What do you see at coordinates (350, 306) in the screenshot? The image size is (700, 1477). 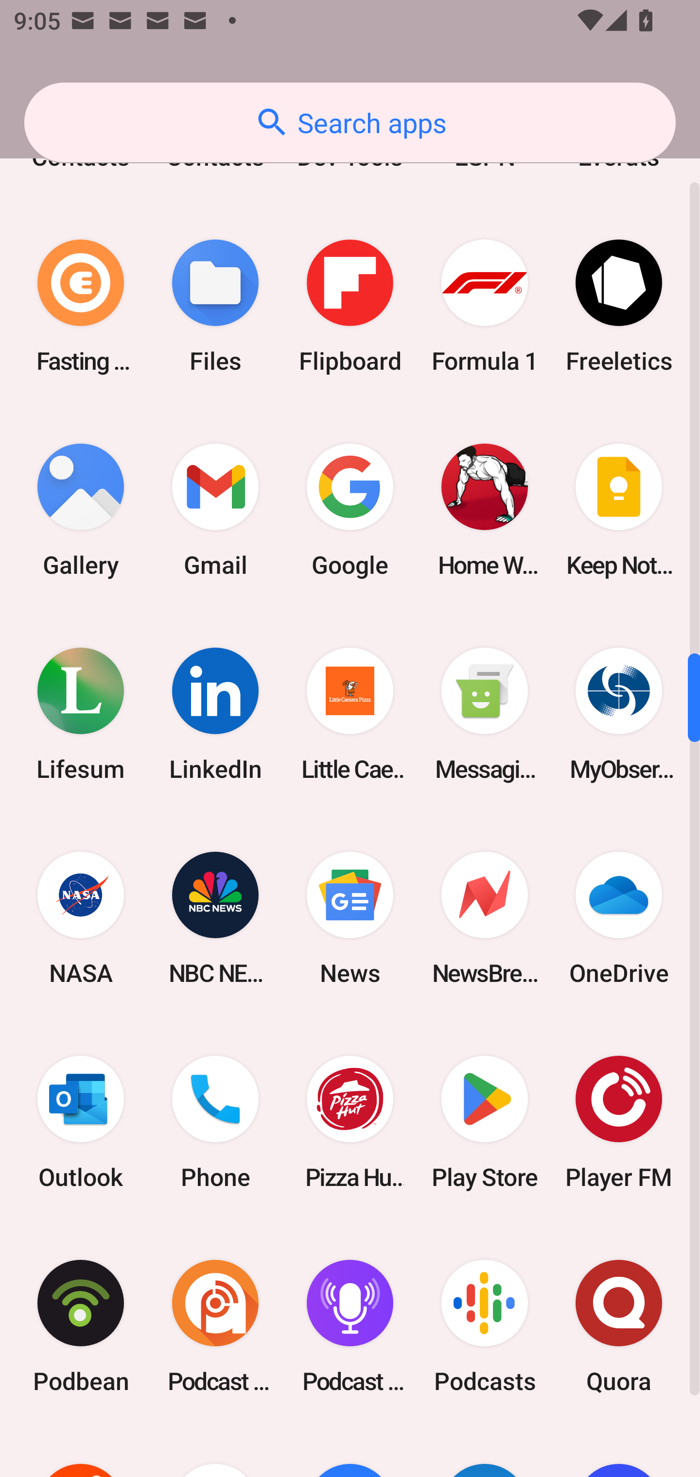 I see `Flipboard` at bounding box center [350, 306].